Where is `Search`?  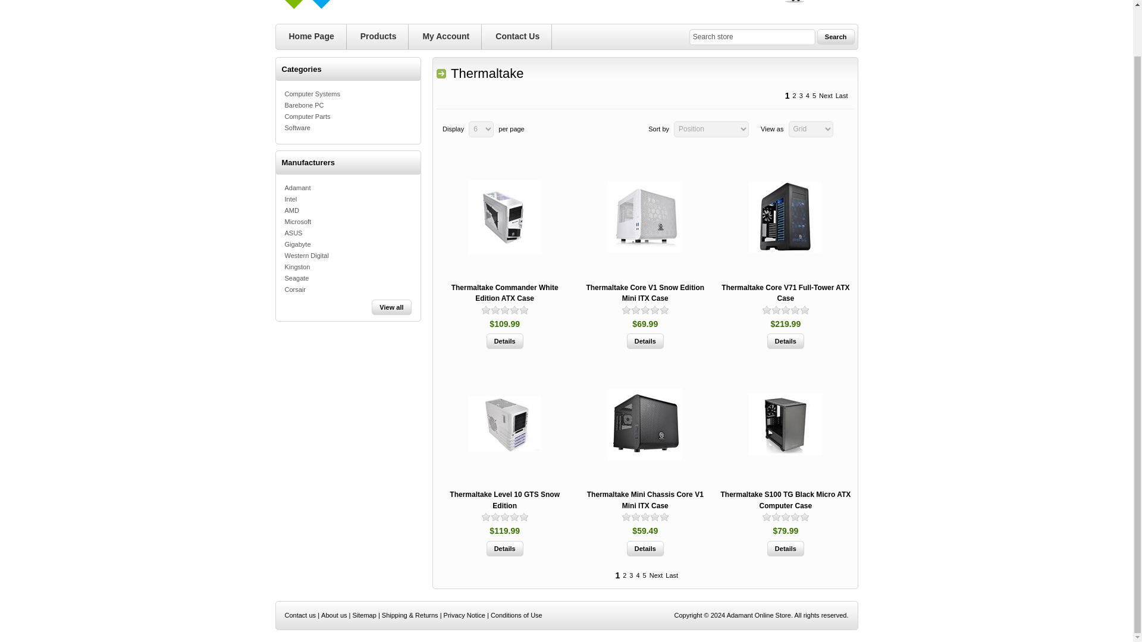 Search is located at coordinates (312, 36).